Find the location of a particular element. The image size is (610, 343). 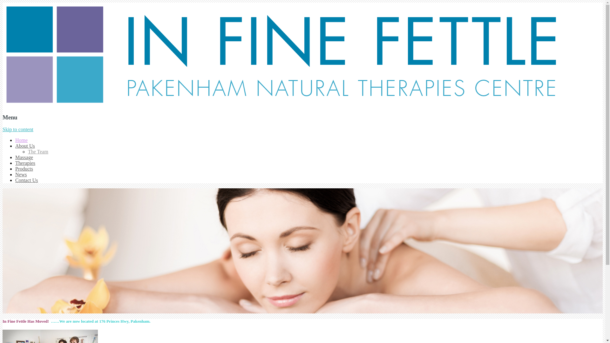

Contact Us is located at coordinates (27, 180).